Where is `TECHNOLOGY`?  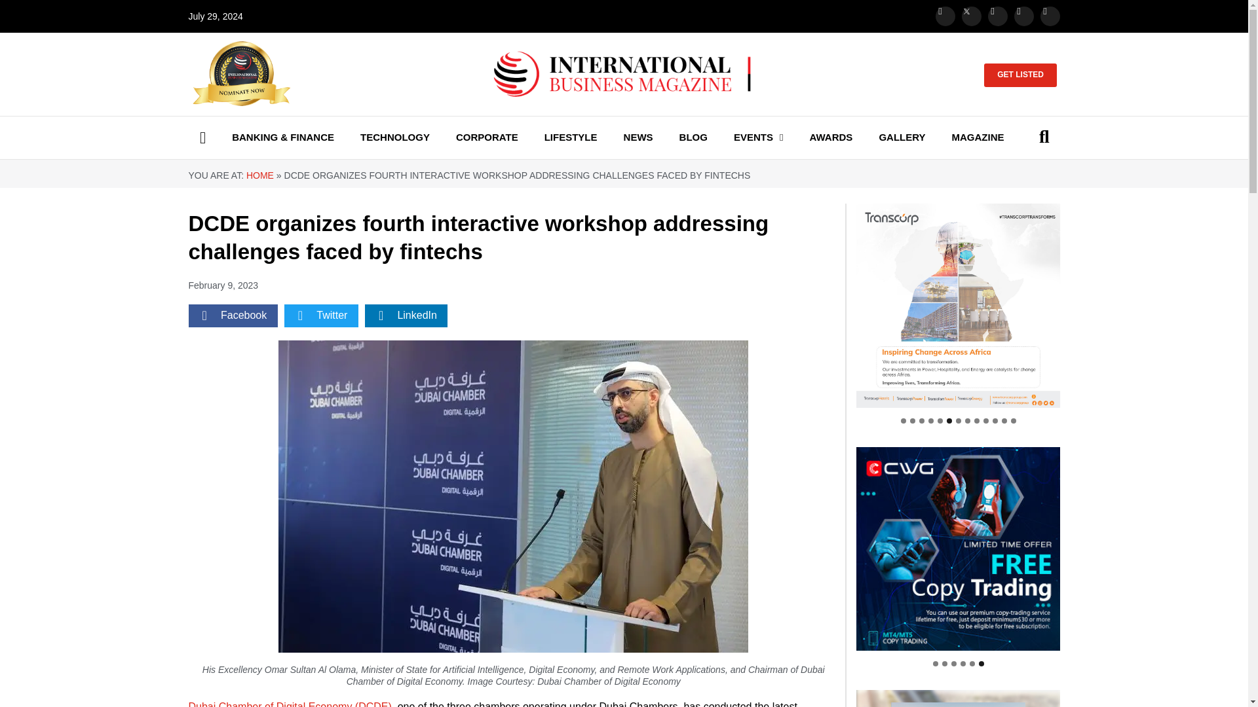
TECHNOLOGY is located at coordinates (395, 137).